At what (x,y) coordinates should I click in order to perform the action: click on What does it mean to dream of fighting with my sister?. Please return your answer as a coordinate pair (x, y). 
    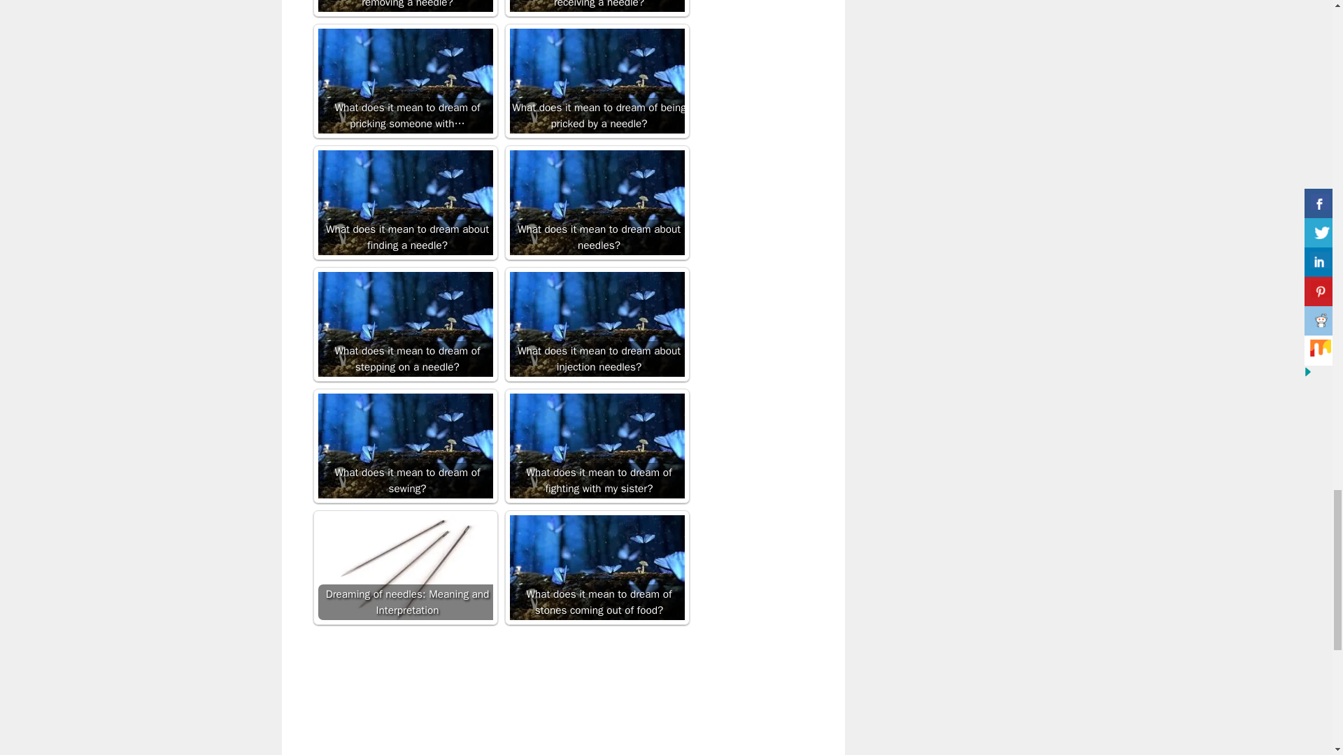
    Looking at the image, I should click on (596, 445).